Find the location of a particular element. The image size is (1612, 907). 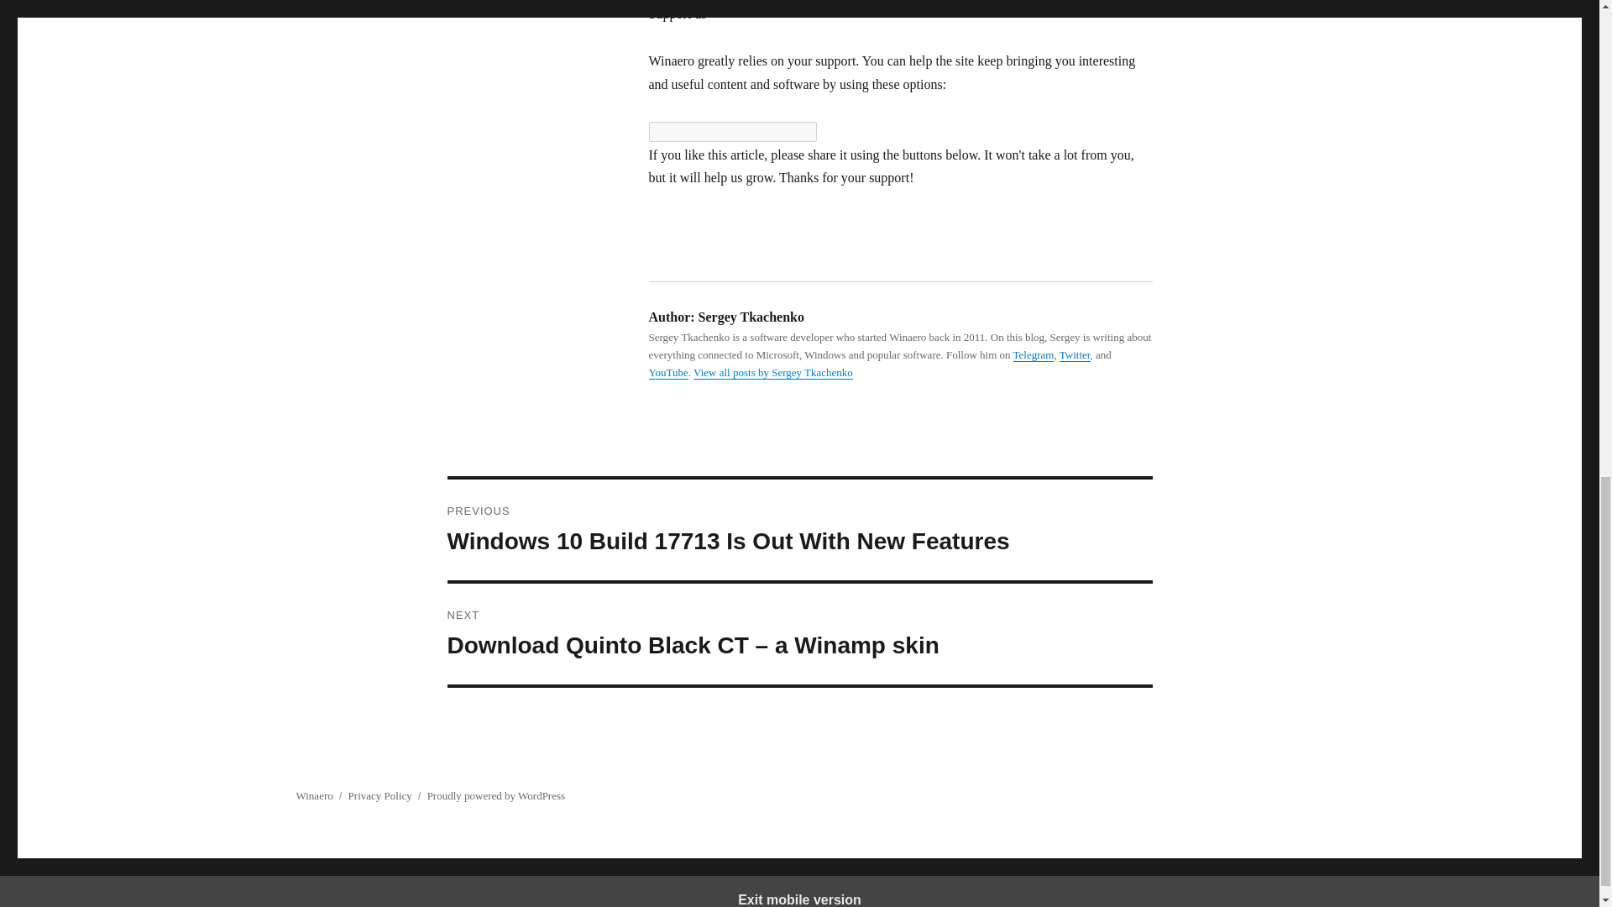

Winaero is located at coordinates (313, 794).